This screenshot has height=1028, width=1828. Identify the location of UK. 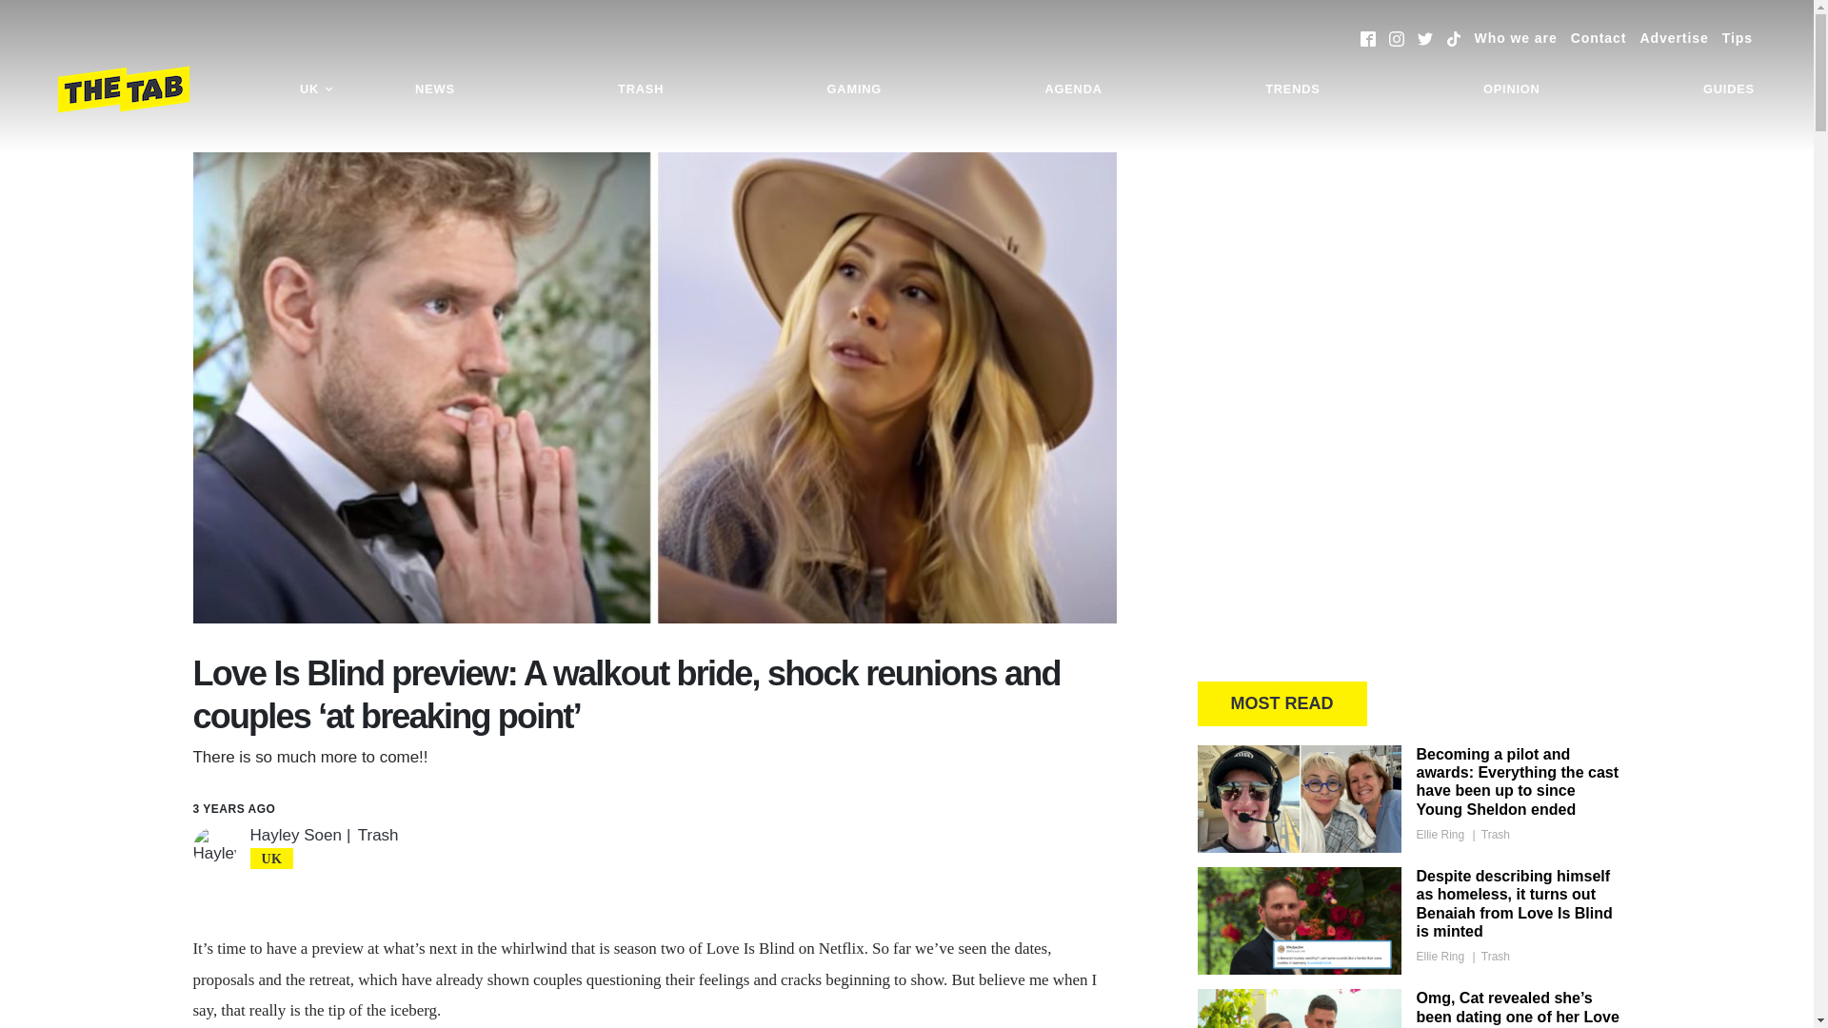
(316, 89).